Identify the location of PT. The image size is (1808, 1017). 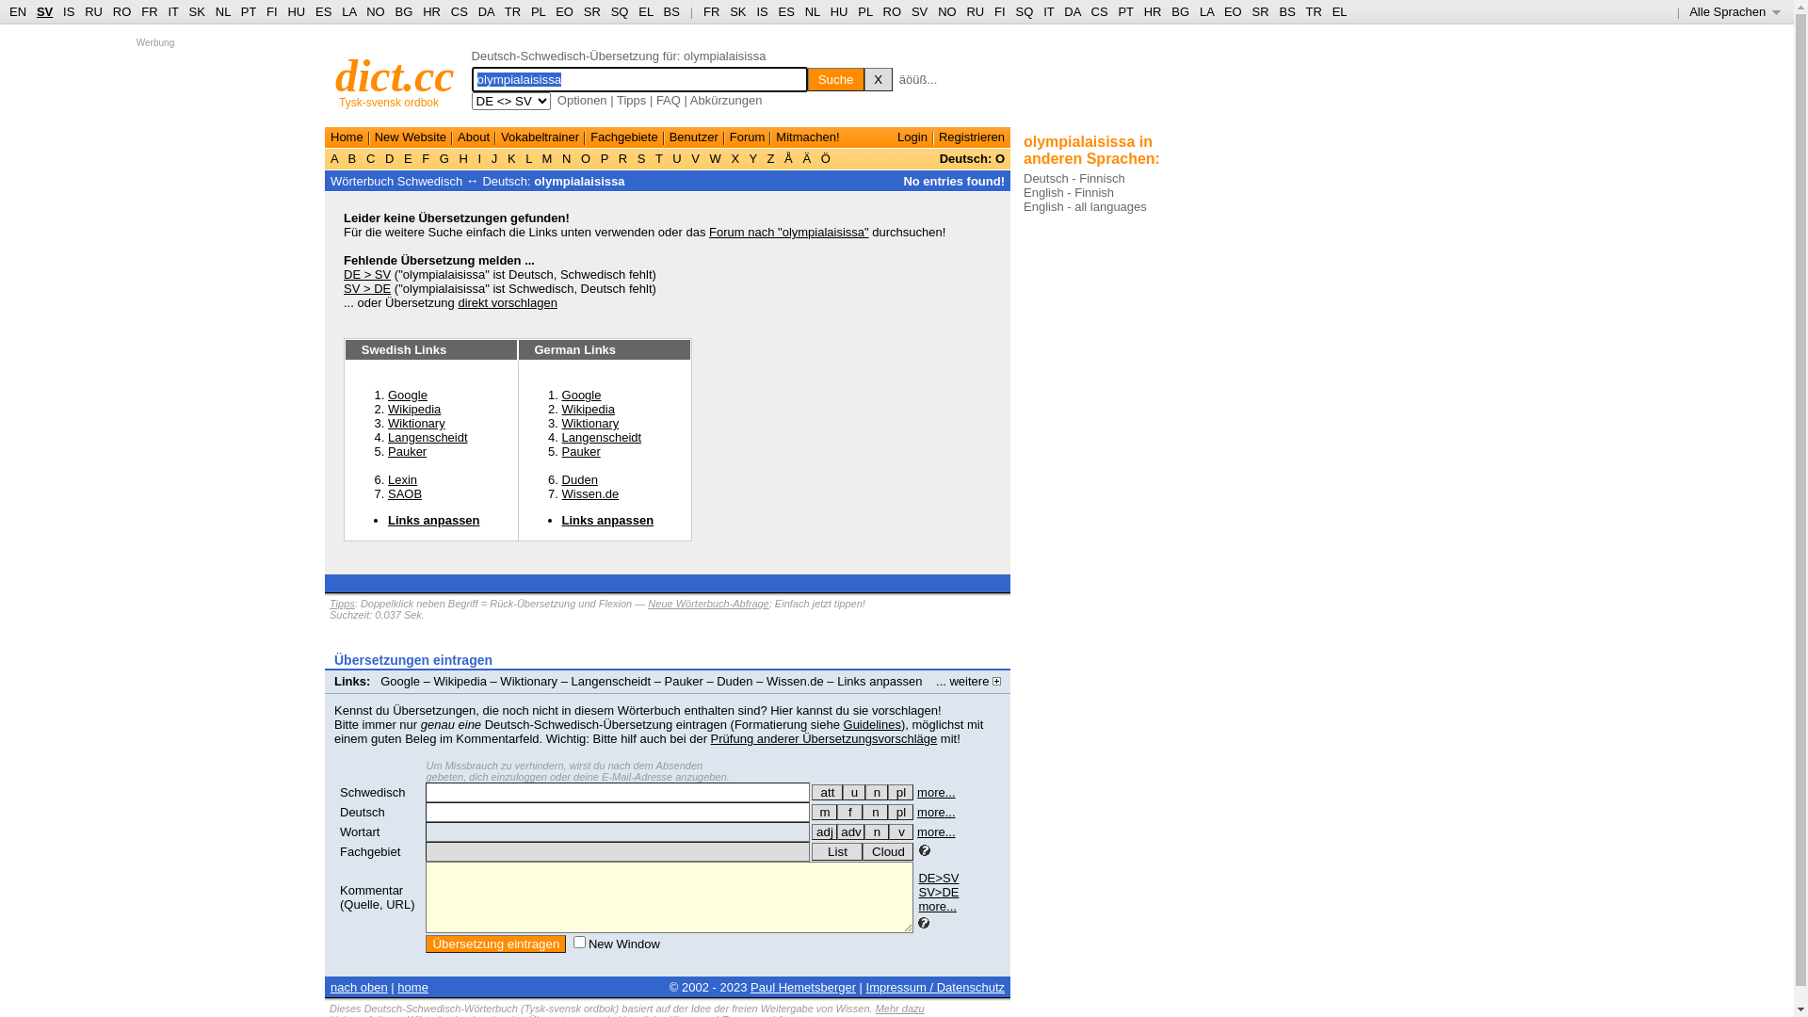
(1125, 11).